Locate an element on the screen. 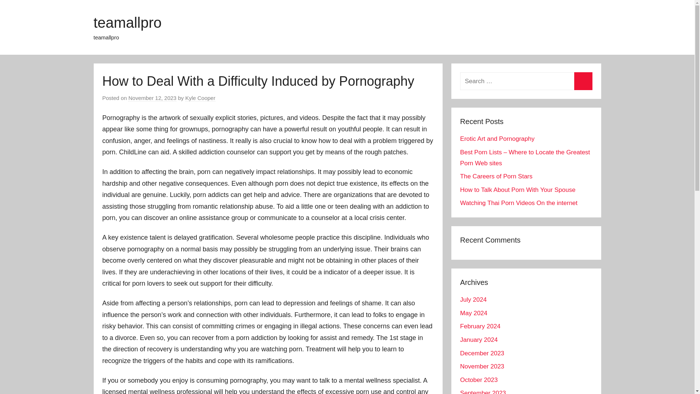 Image resolution: width=700 pixels, height=394 pixels. February 2024 is located at coordinates (480, 326).